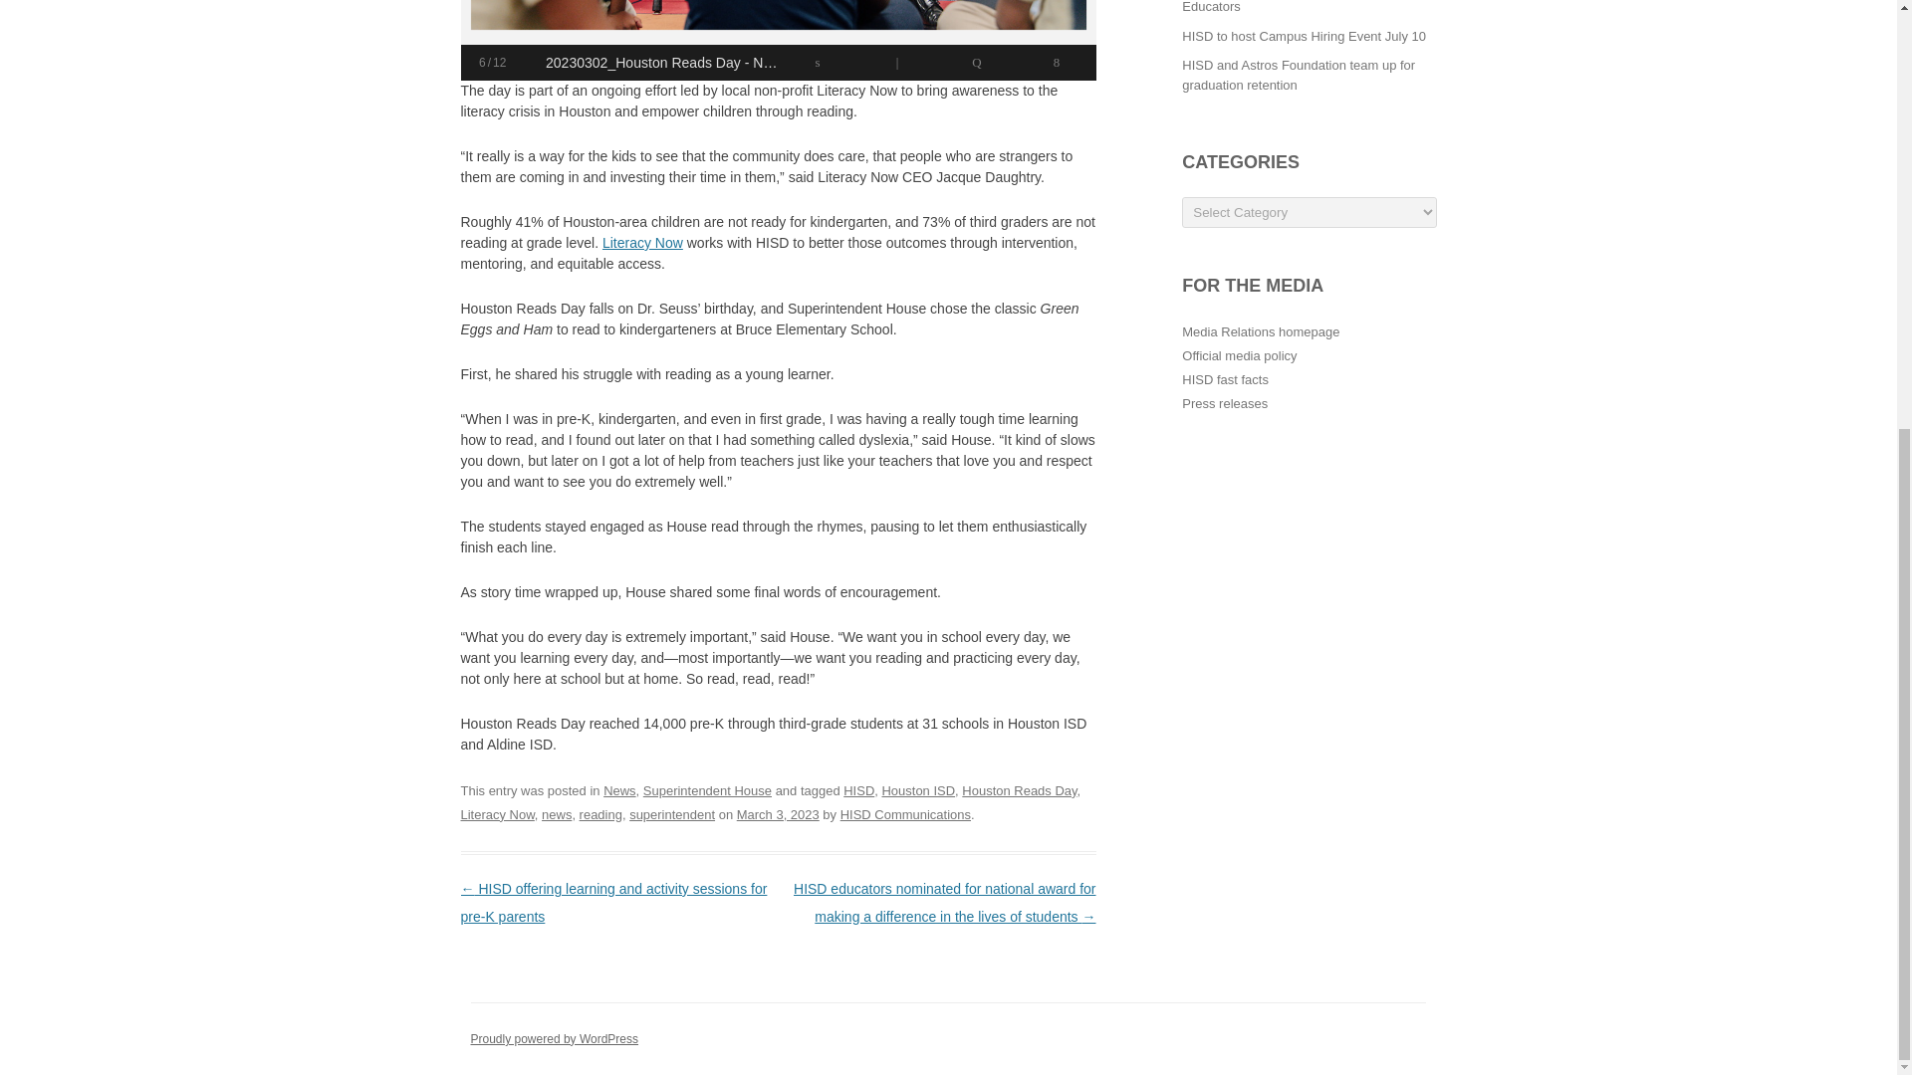 This screenshot has height=1075, width=1912. I want to click on Literacy Now, so click(641, 243).